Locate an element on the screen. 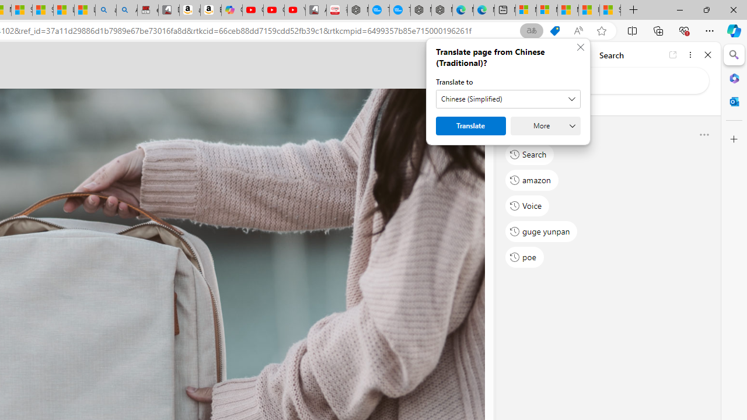  amazon is located at coordinates (532, 180).